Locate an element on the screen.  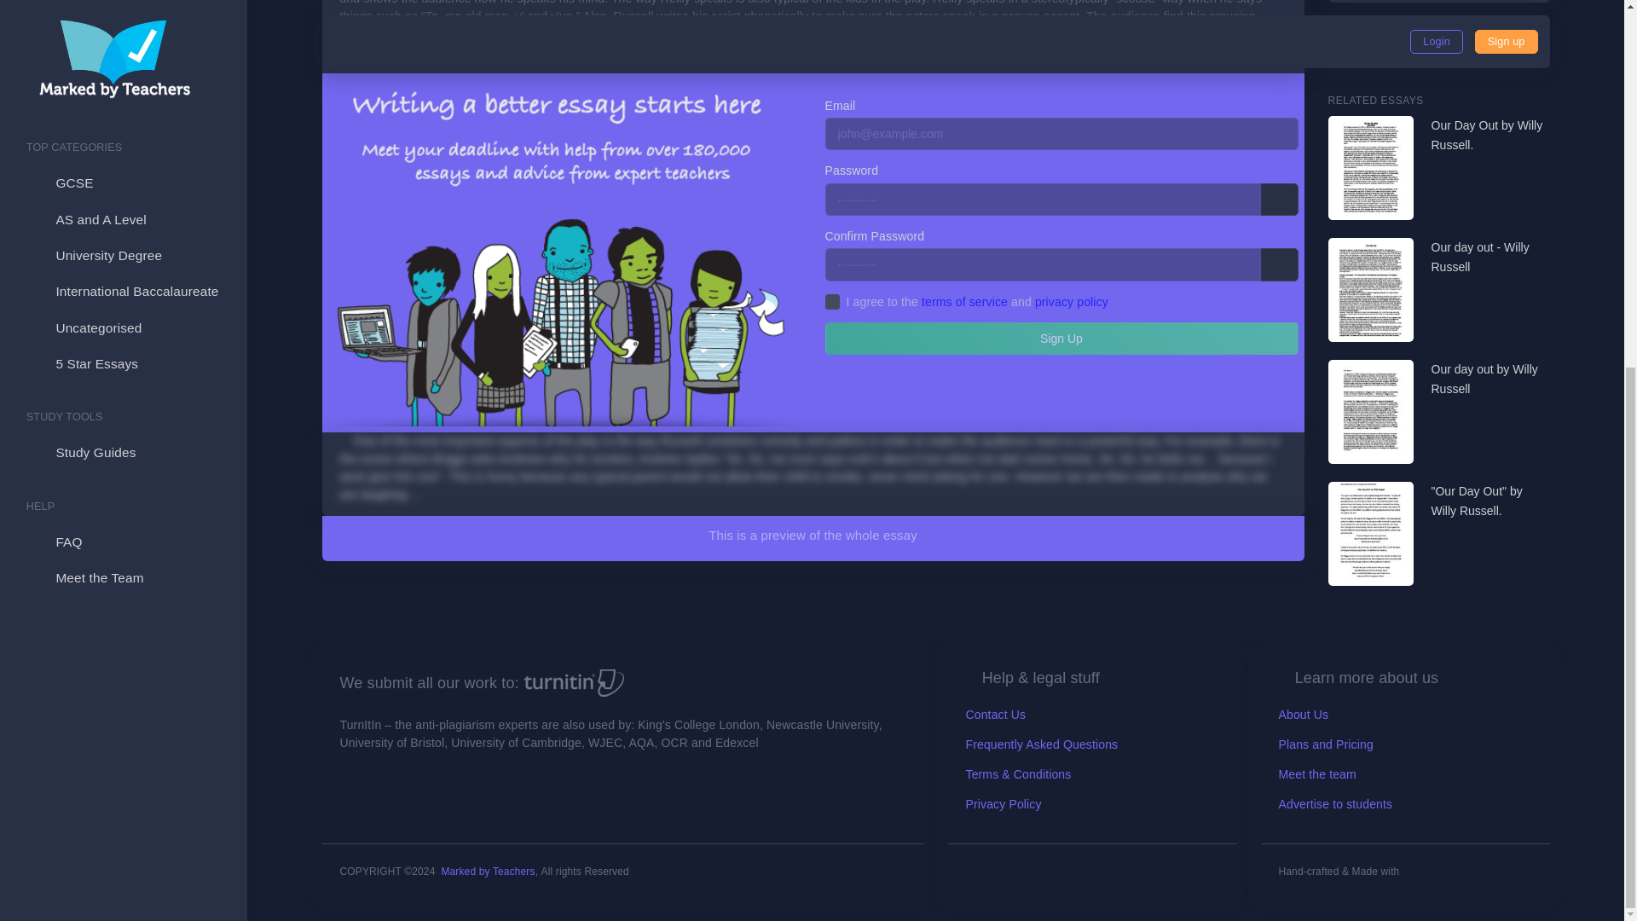
Frequently Asked Questions is located at coordinates (1042, 744).